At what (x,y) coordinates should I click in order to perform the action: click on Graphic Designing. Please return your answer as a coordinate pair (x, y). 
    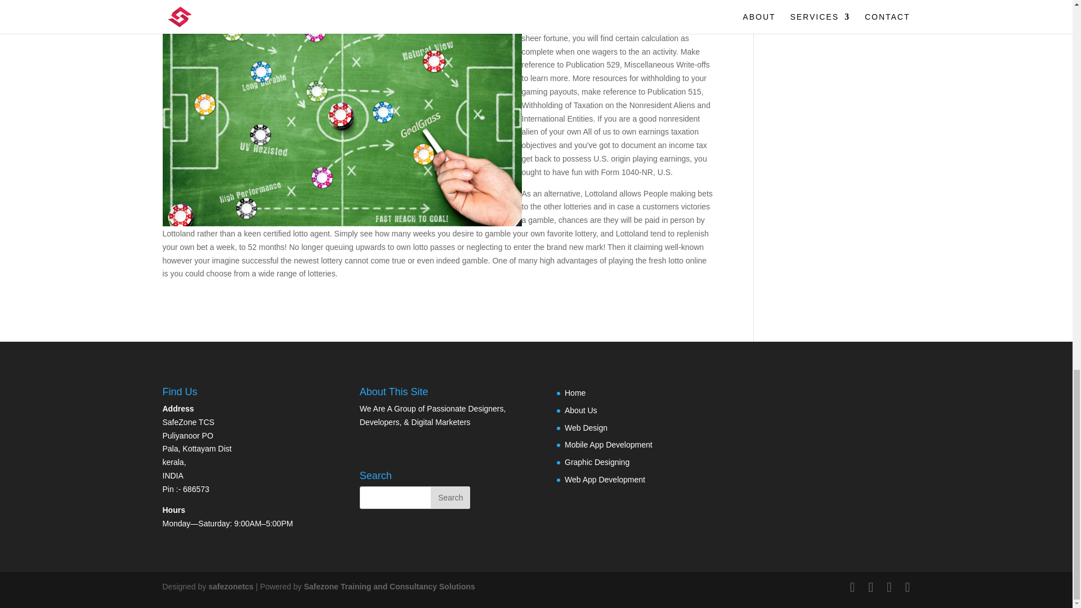
    Looking at the image, I should click on (597, 462).